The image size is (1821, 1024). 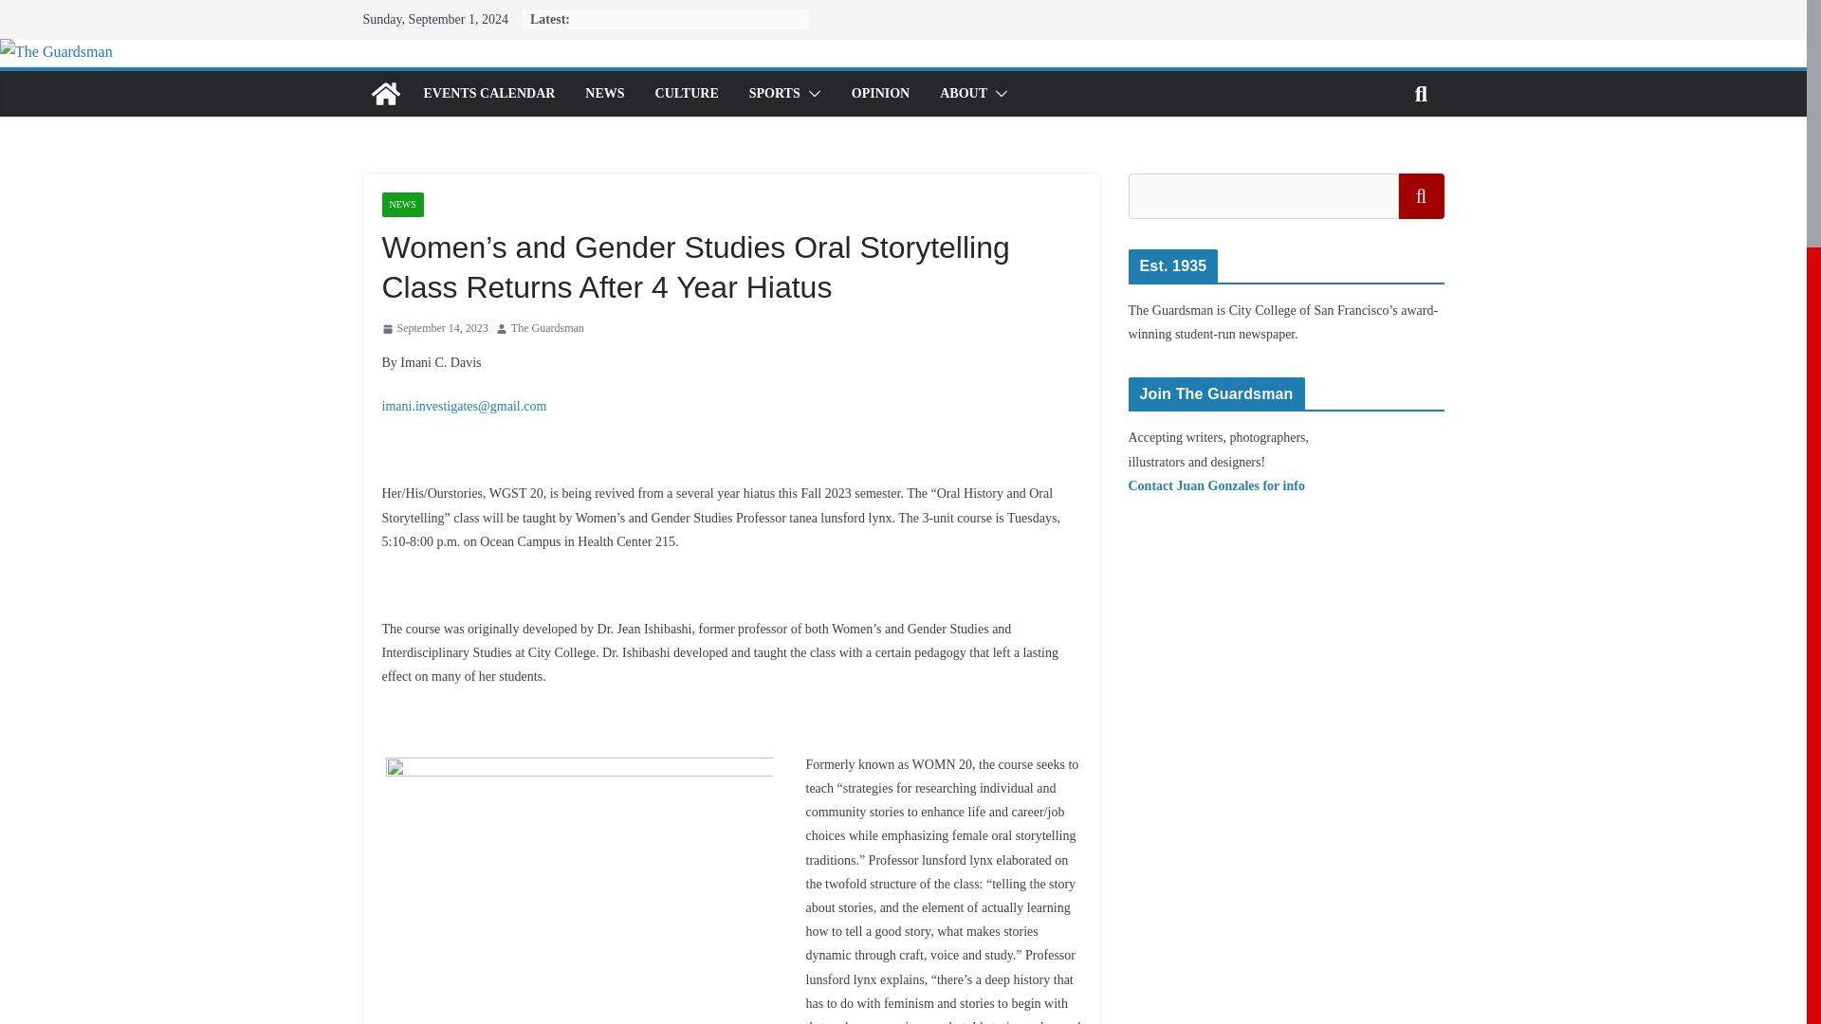 I want to click on The Guardsman, so click(x=57, y=51).